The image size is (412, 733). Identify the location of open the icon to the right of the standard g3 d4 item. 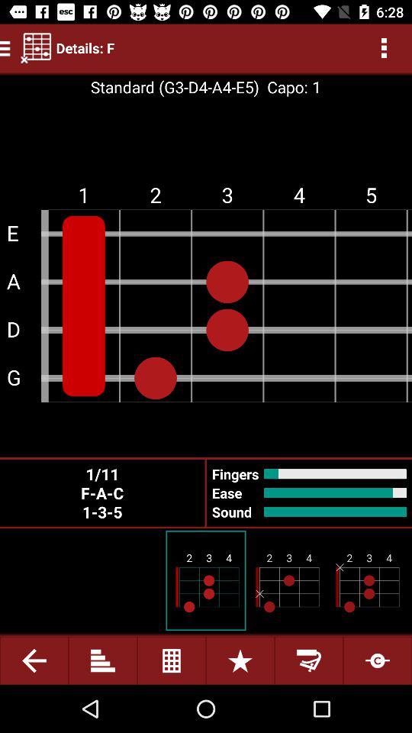
(290, 87).